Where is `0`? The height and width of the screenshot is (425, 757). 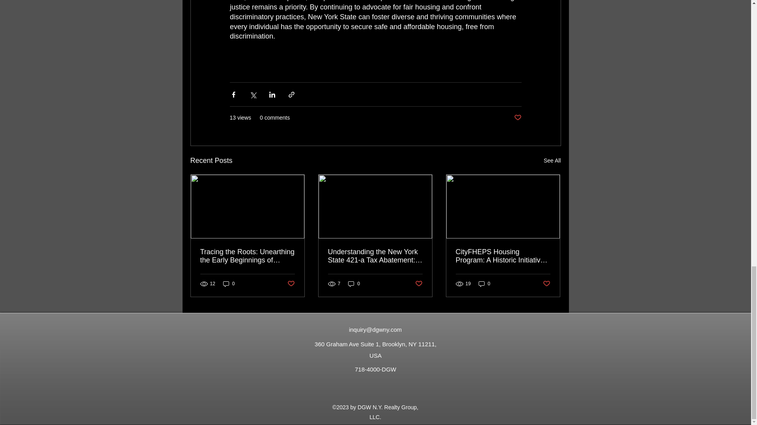 0 is located at coordinates (229, 284).